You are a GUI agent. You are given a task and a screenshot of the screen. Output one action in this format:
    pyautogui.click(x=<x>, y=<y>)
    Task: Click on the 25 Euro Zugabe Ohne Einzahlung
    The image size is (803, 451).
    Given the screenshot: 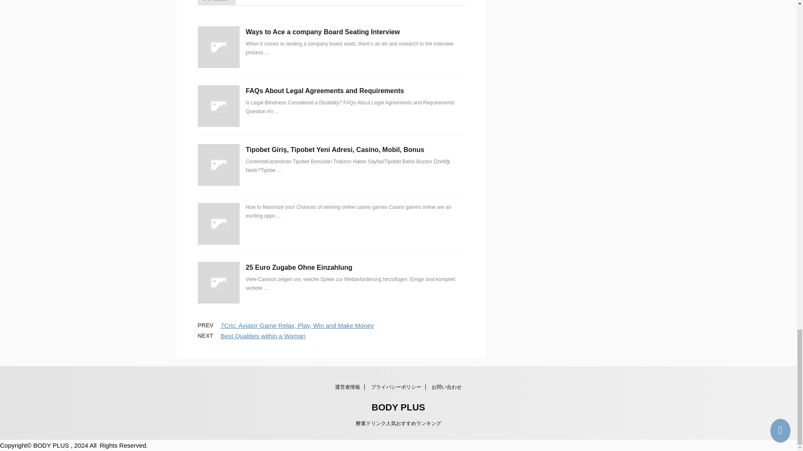 What is the action you would take?
    pyautogui.click(x=299, y=267)
    